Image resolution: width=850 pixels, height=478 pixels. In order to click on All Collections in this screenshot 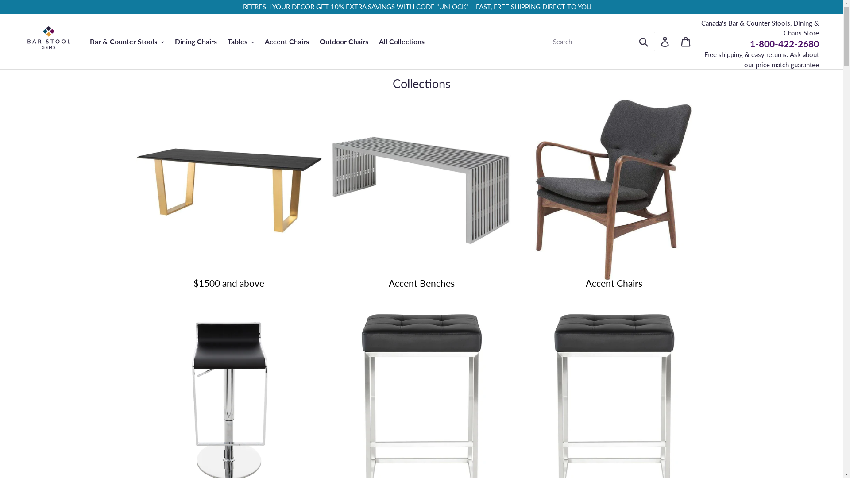, I will do `click(402, 42)`.